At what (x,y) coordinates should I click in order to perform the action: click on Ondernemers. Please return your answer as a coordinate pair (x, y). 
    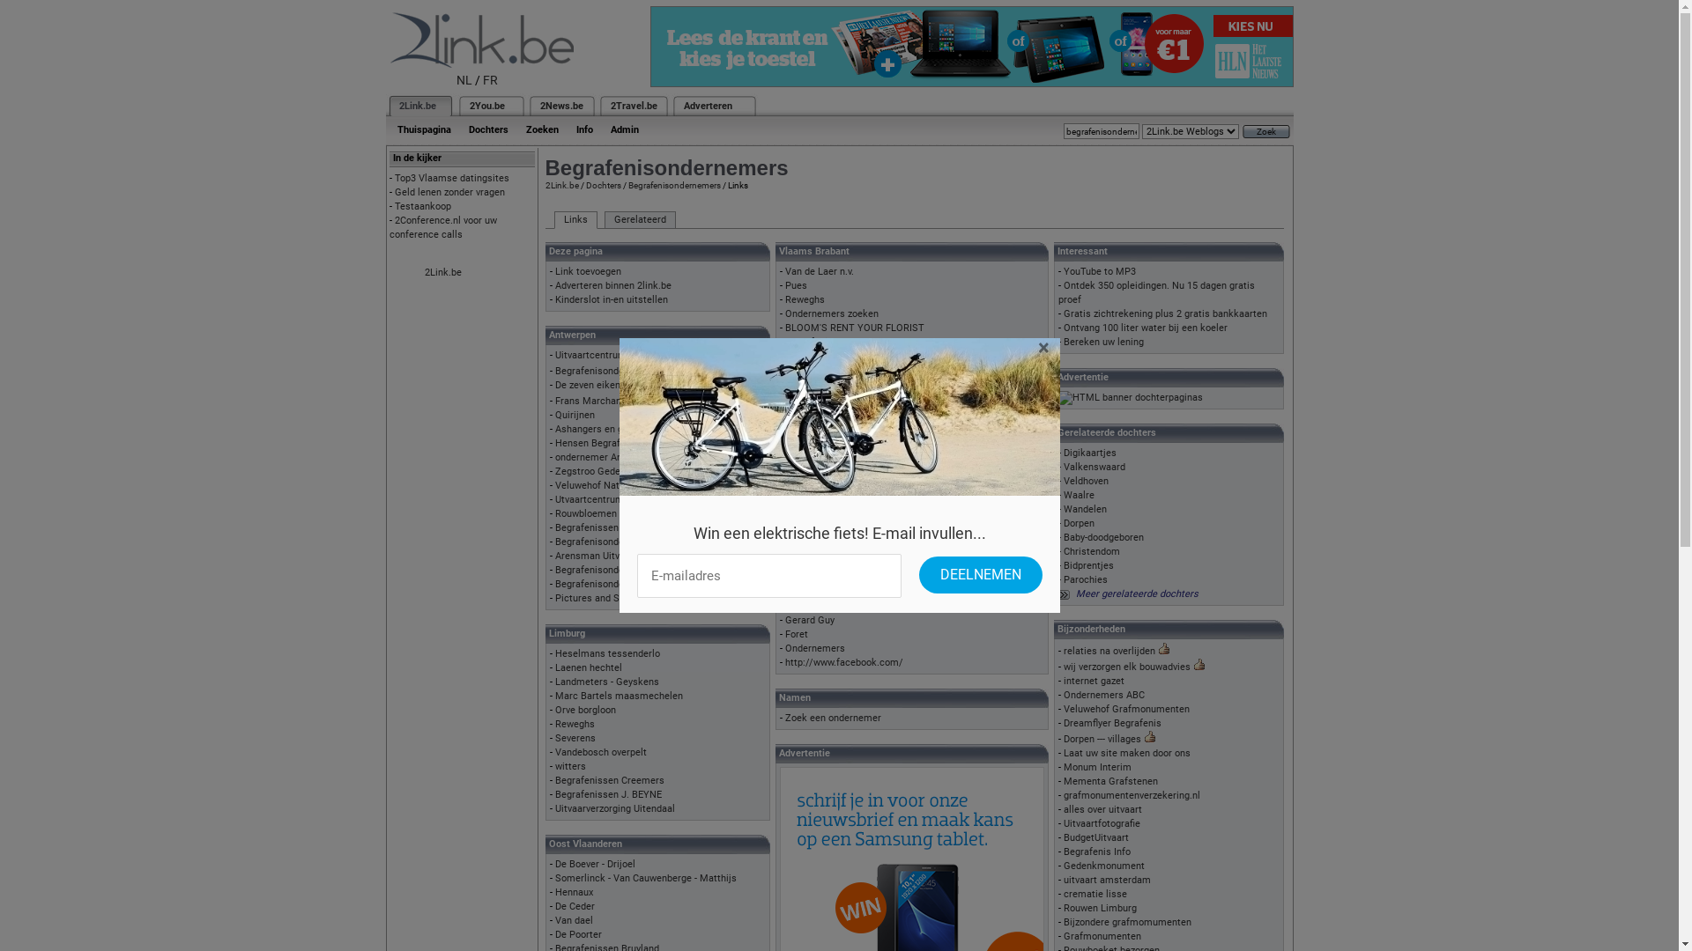
    Looking at the image, I should click on (815, 648).